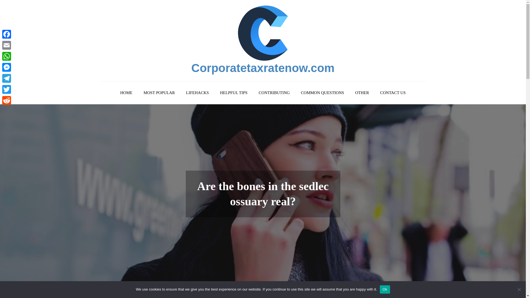  I want to click on COMMON QUESTIONS, so click(322, 93).